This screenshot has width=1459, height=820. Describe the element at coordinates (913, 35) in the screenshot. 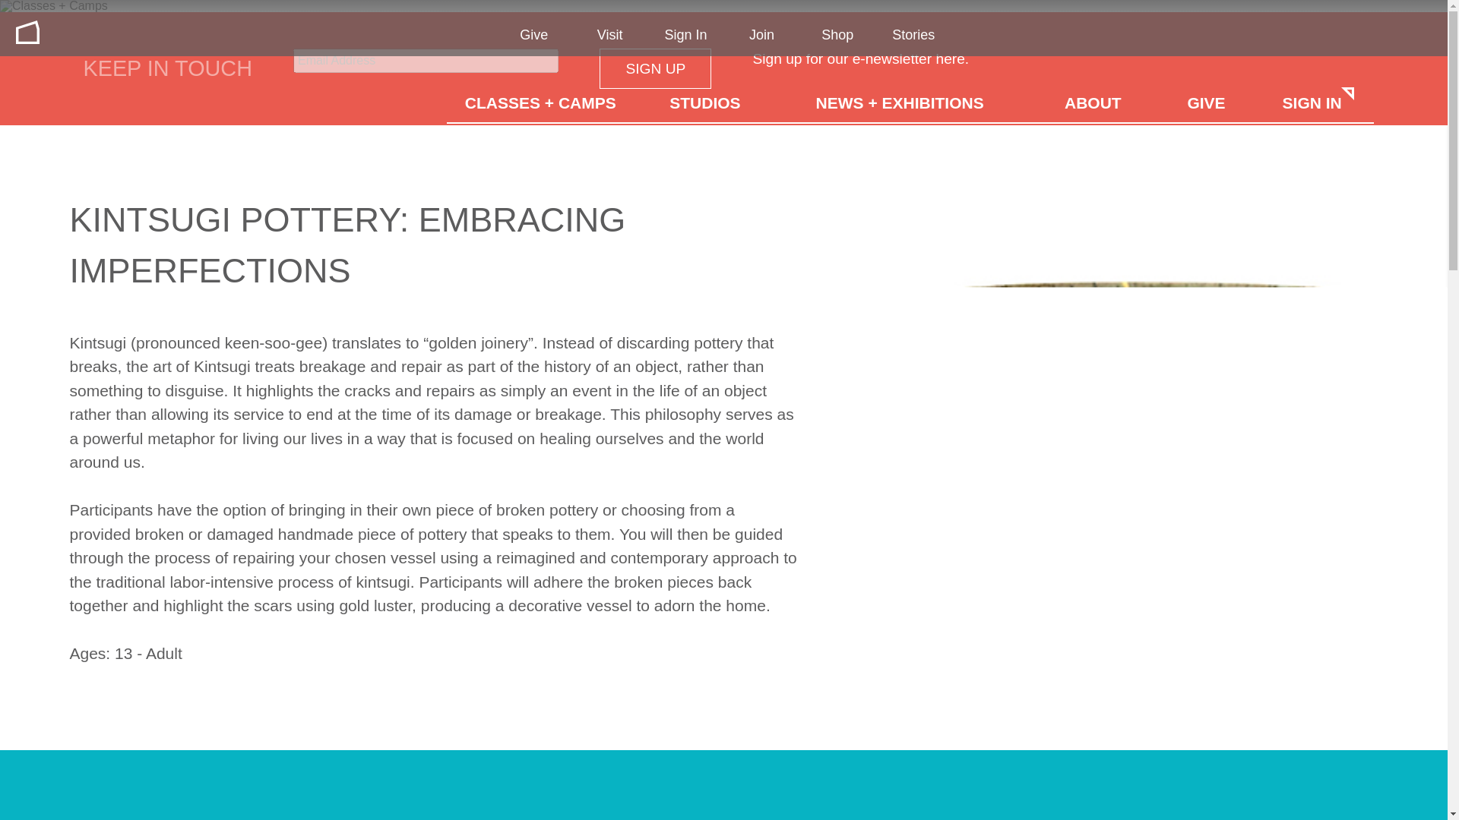

I see `Stories` at that location.